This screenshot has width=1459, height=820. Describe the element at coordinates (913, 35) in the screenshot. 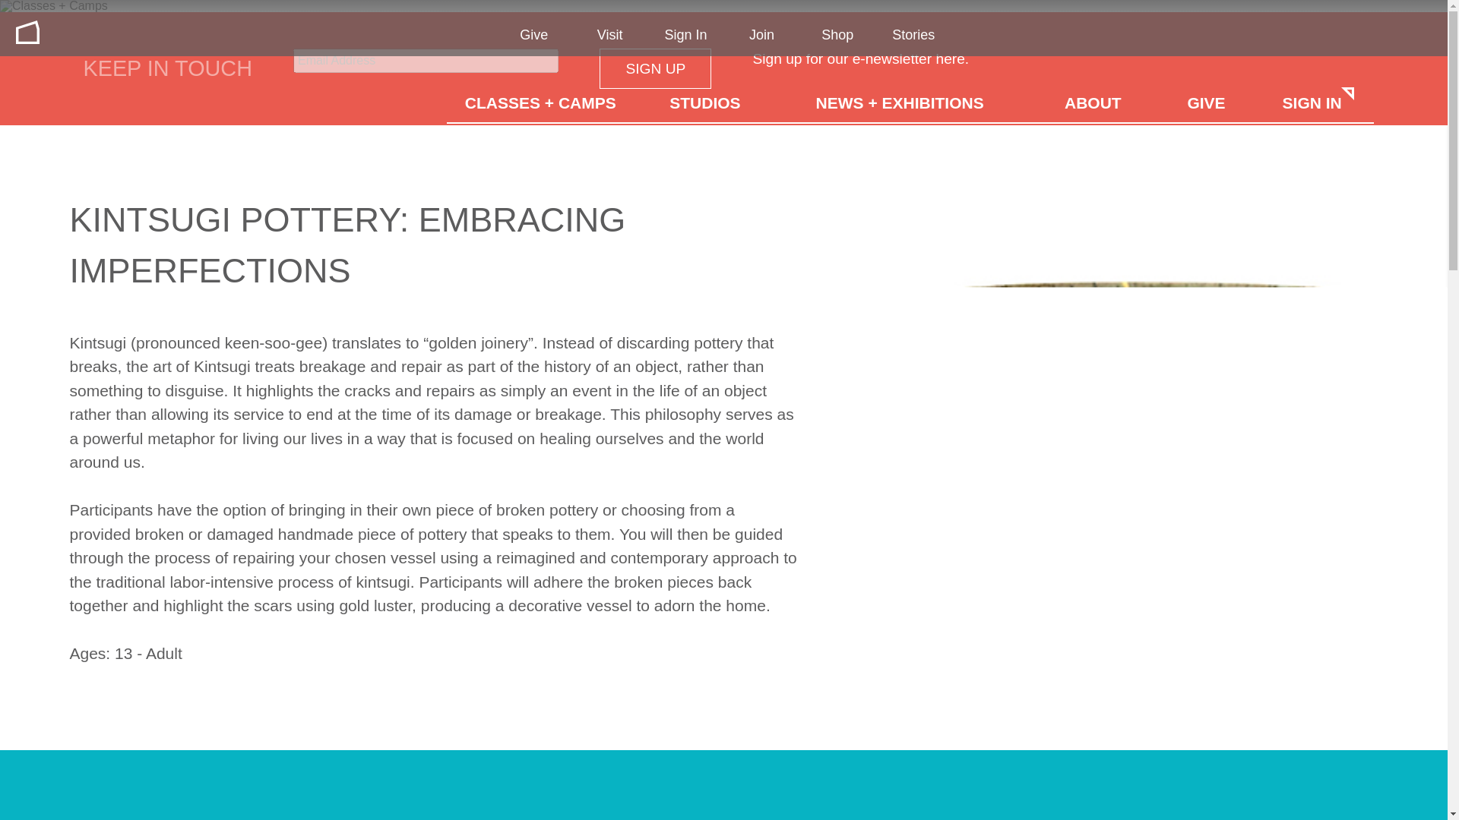

I see `Stories` at that location.